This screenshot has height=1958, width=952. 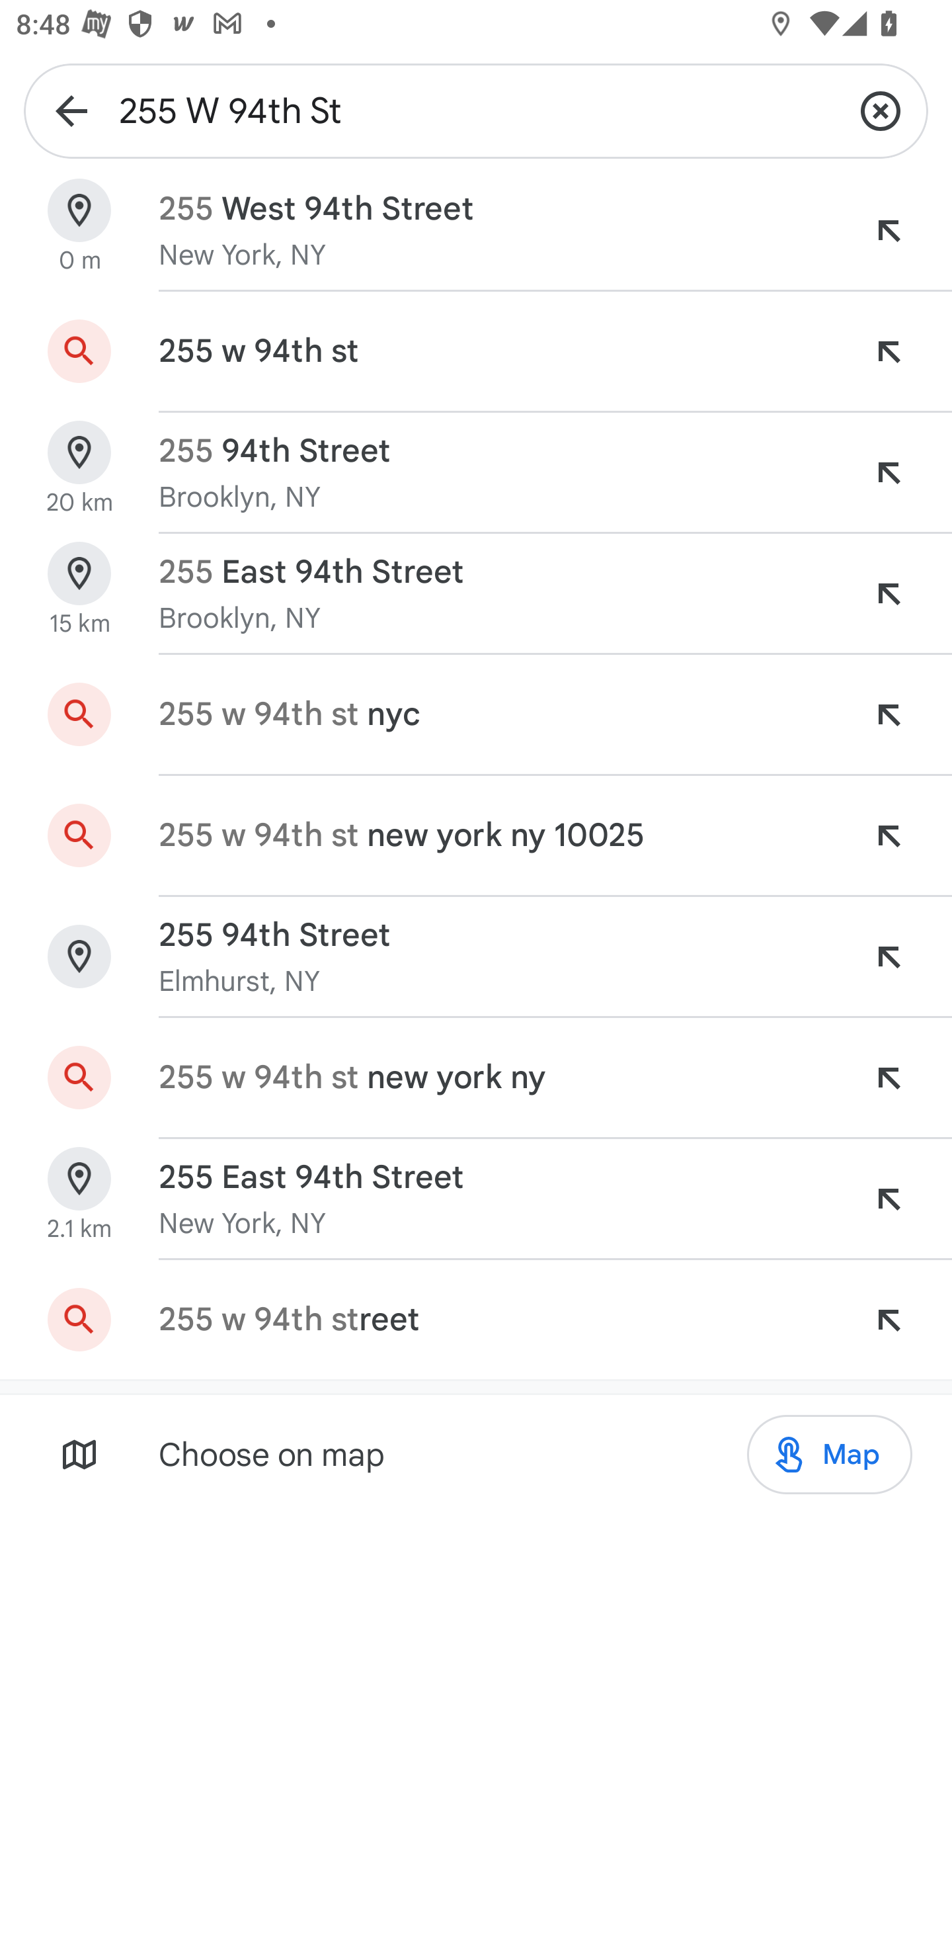 I want to click on Map Map Map, so click(x=829, y=1455).